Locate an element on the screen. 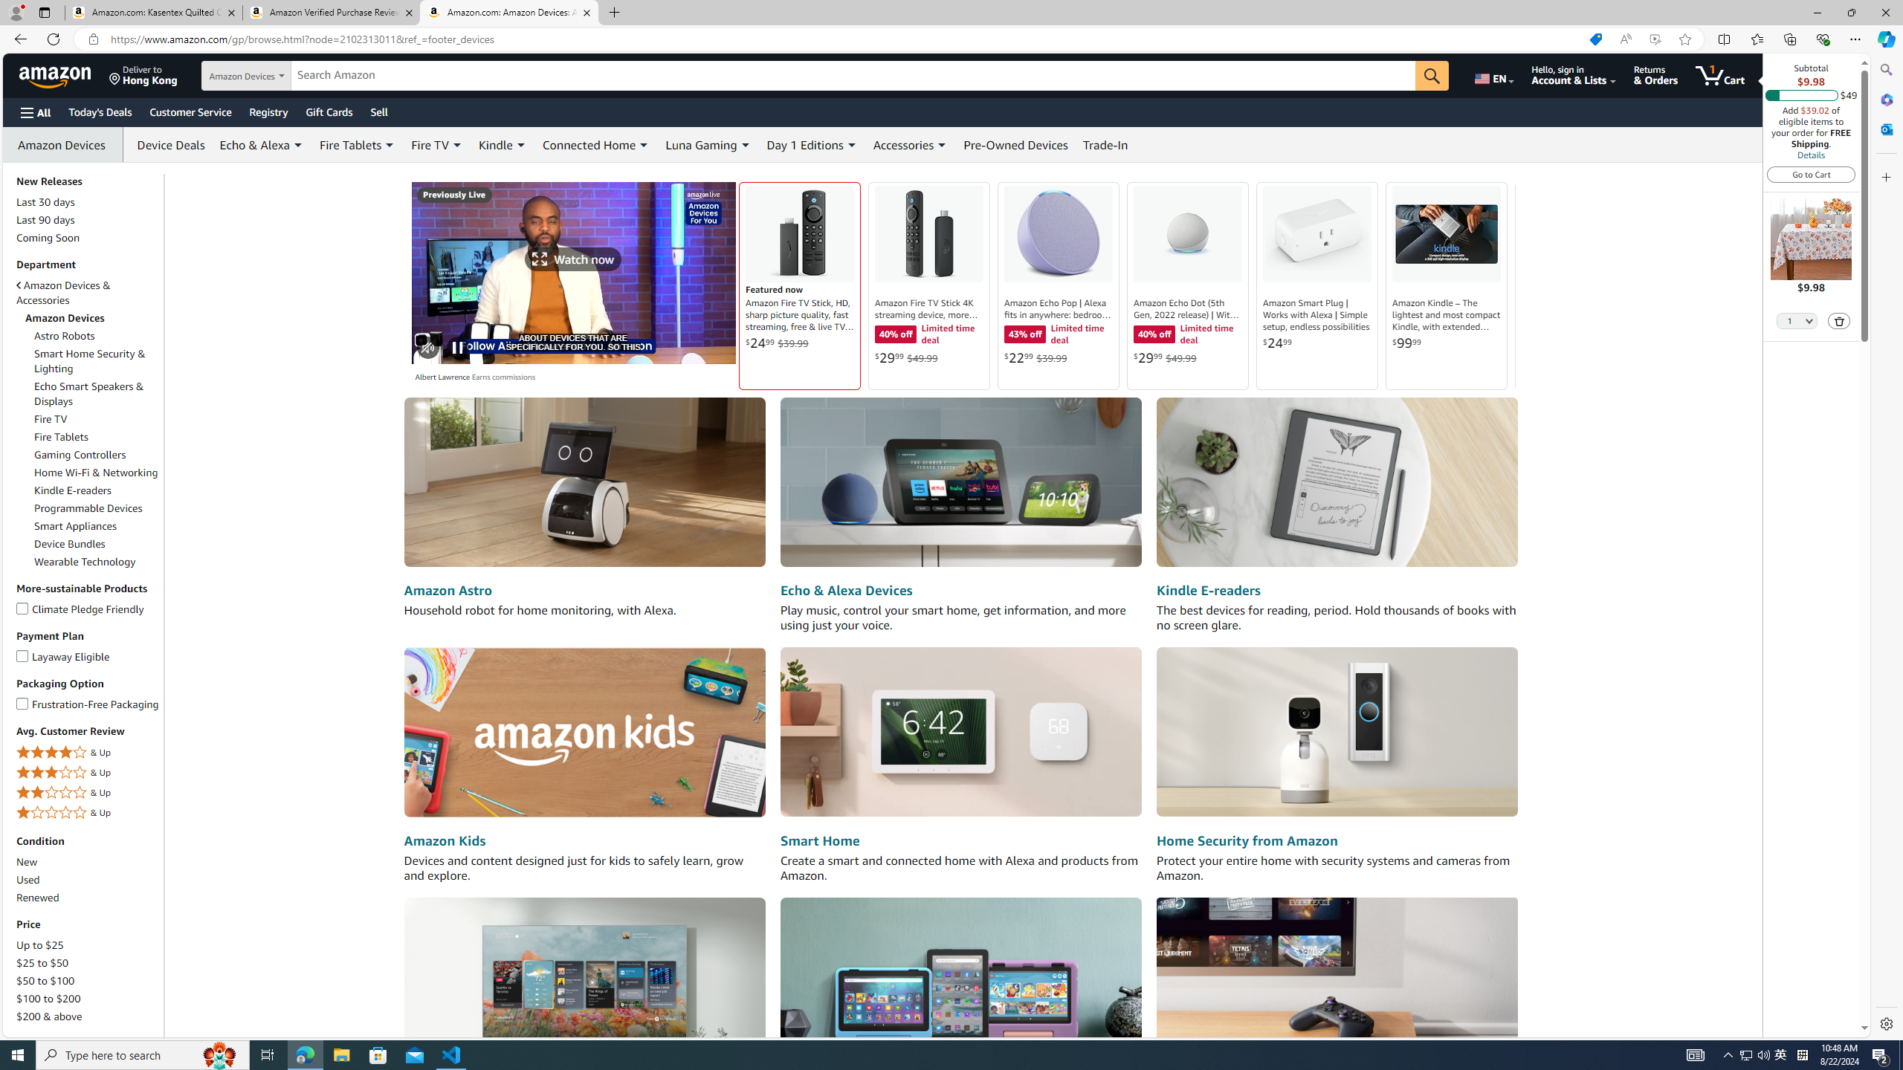  Astro Robots is located at coordinates (97, 336).